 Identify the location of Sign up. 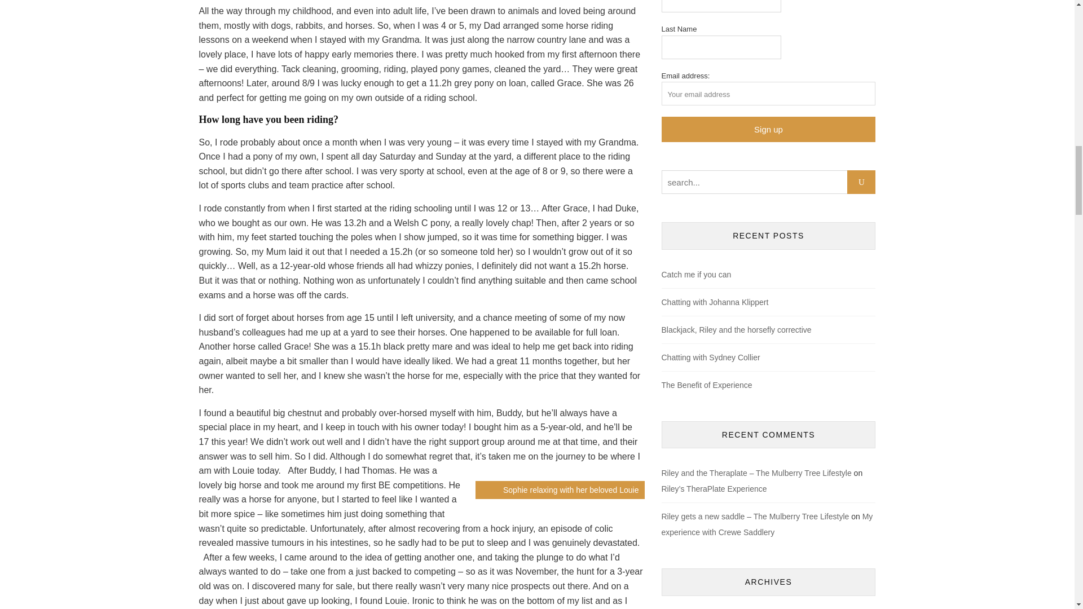
(768, 129).